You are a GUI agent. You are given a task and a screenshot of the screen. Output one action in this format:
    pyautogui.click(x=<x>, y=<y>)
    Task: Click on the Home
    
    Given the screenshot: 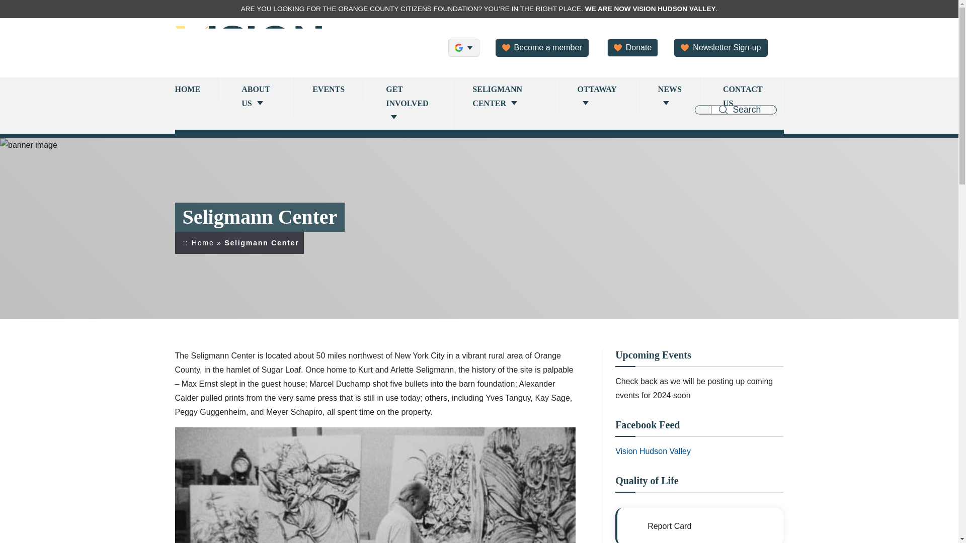 What is the action you would take?
    pyautogui.click(x=203, y=243)
    